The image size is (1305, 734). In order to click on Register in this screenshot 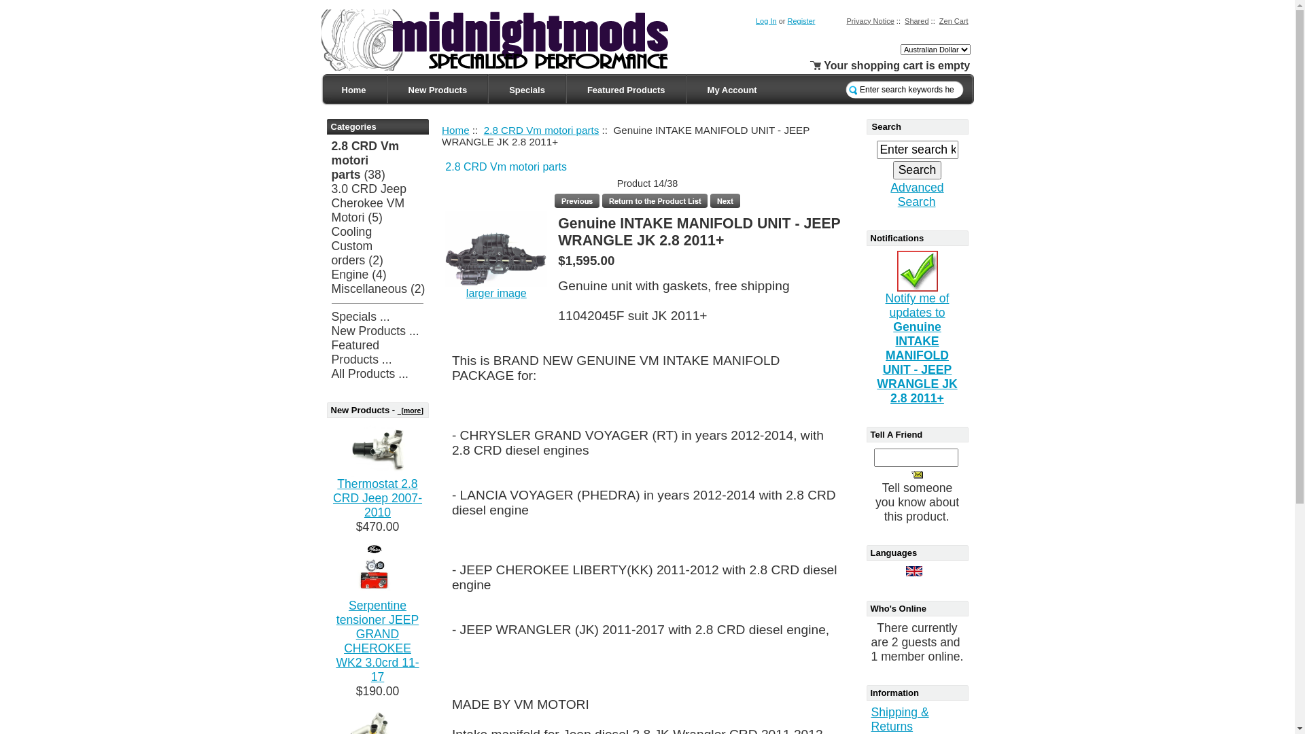, I will do `click(801, 20)`.